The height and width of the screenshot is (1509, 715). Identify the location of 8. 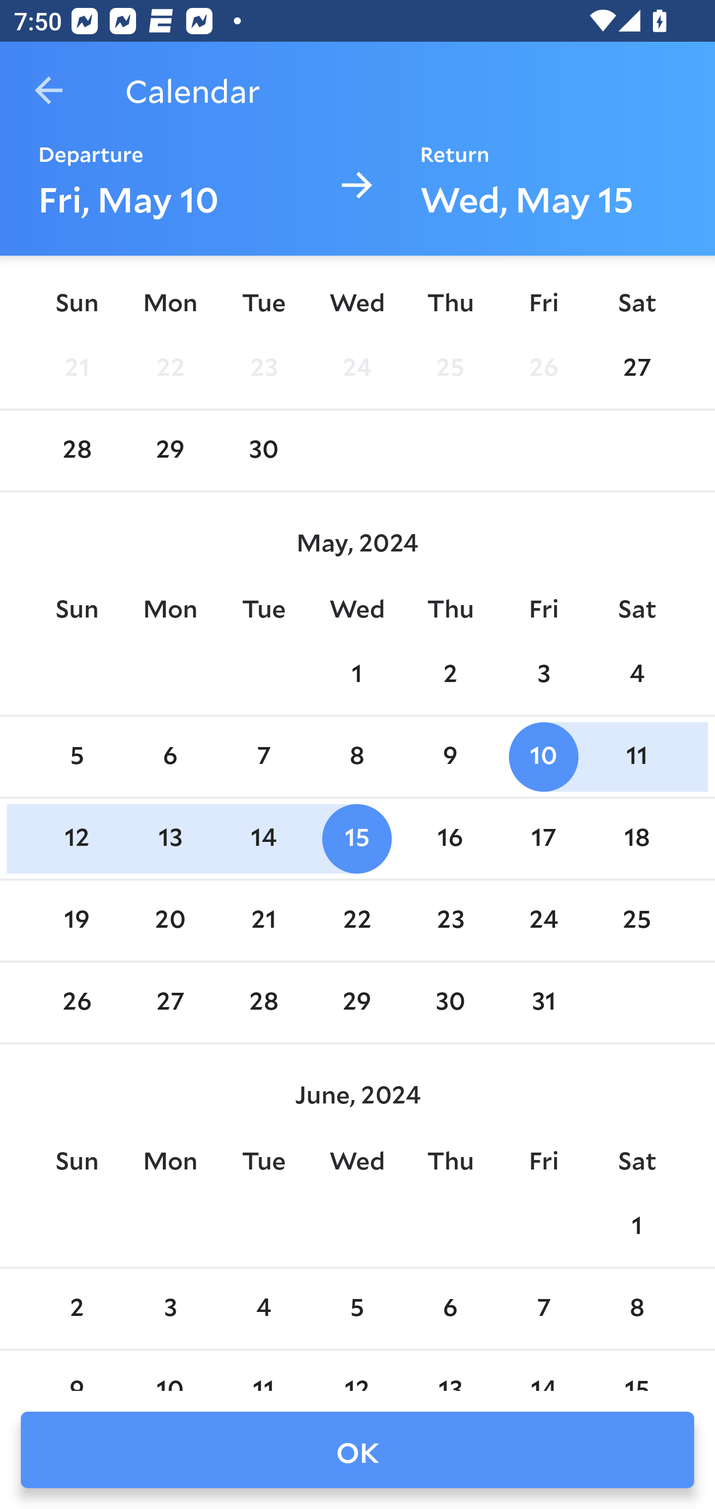
(357, 757).